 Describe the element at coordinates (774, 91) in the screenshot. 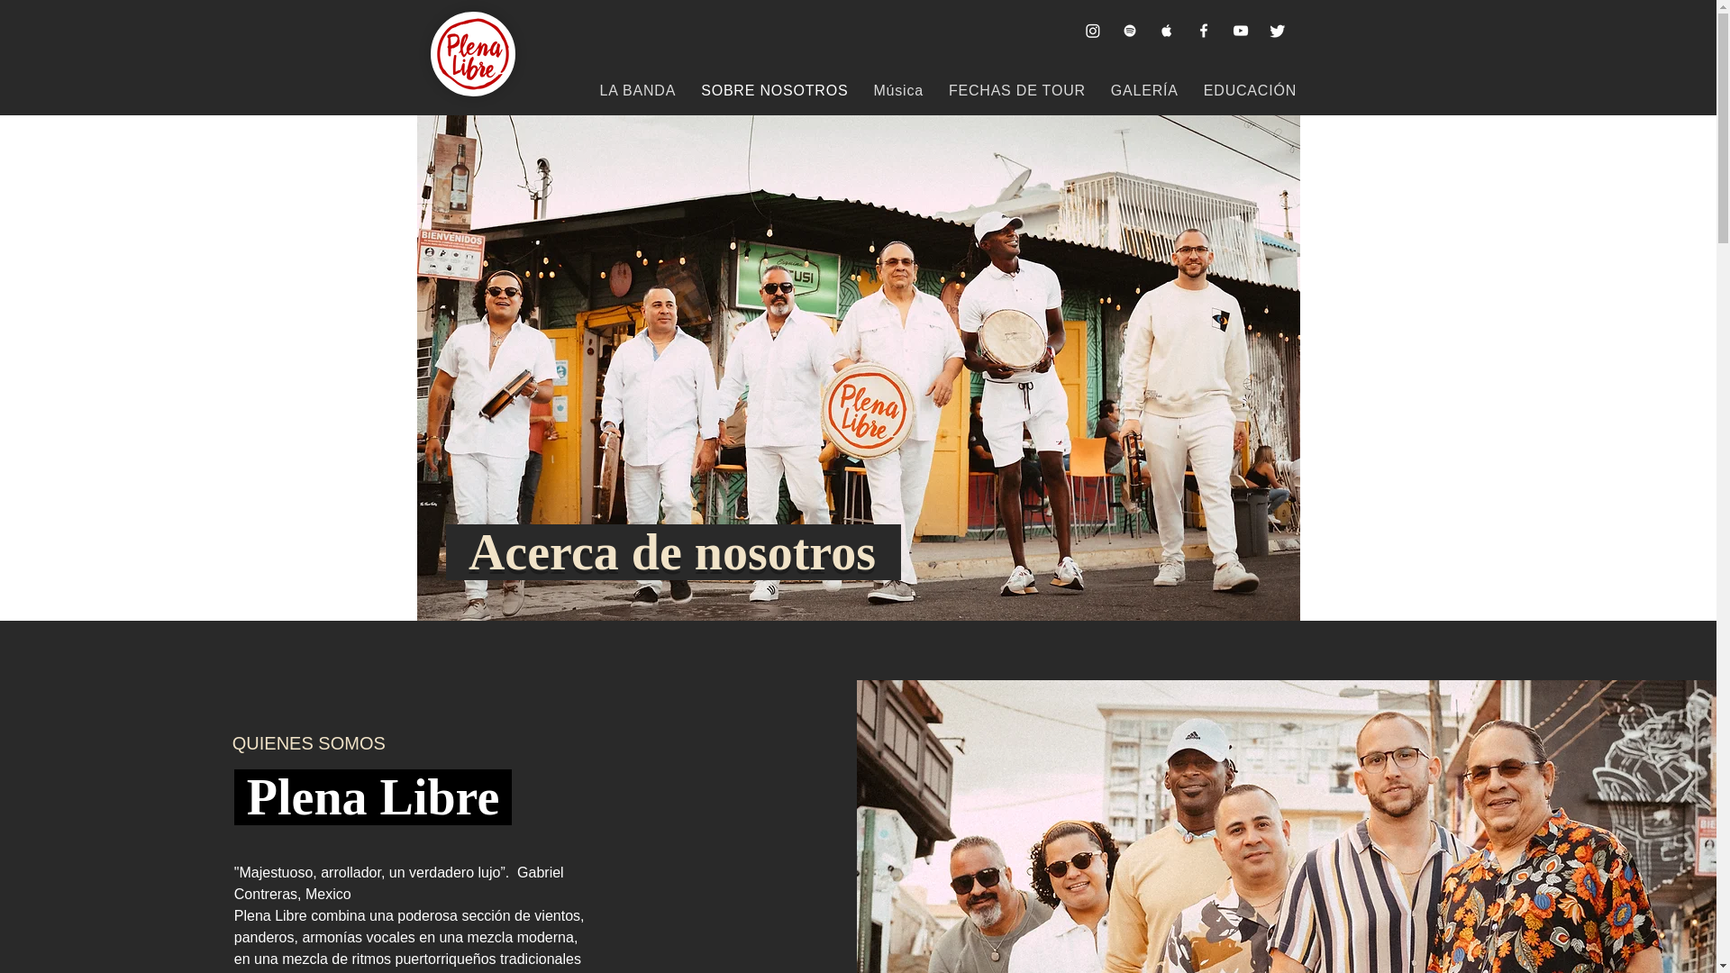

I see `SOBRE NOSOTROS` at that location.